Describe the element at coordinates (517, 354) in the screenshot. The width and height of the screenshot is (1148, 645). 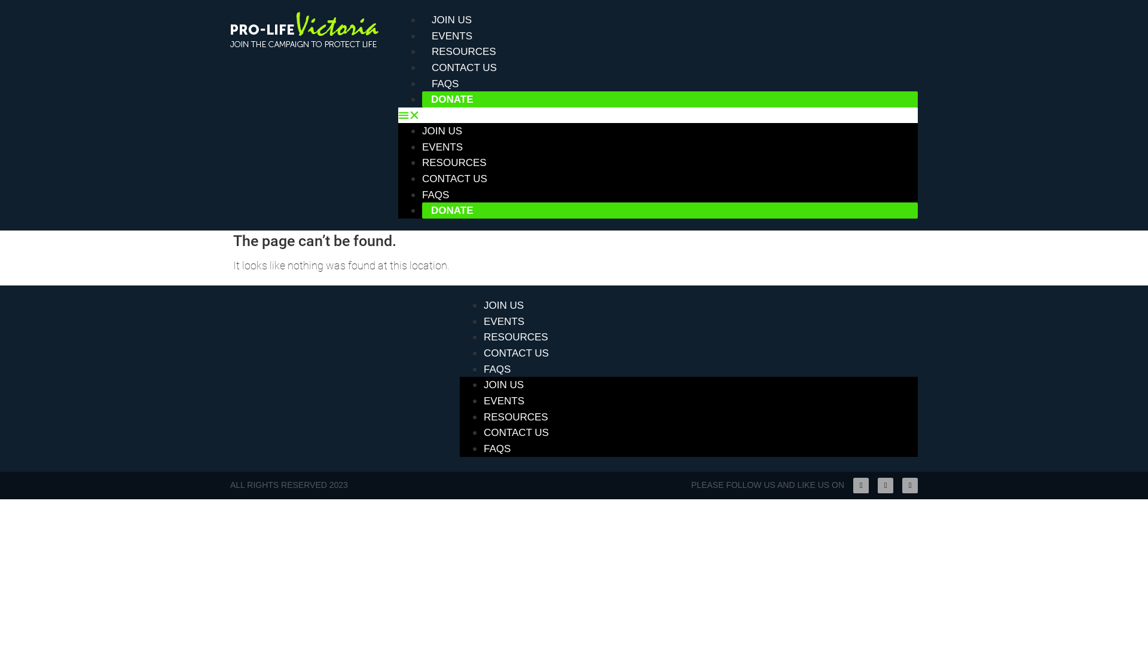
I see `CONTACT US` at that location.